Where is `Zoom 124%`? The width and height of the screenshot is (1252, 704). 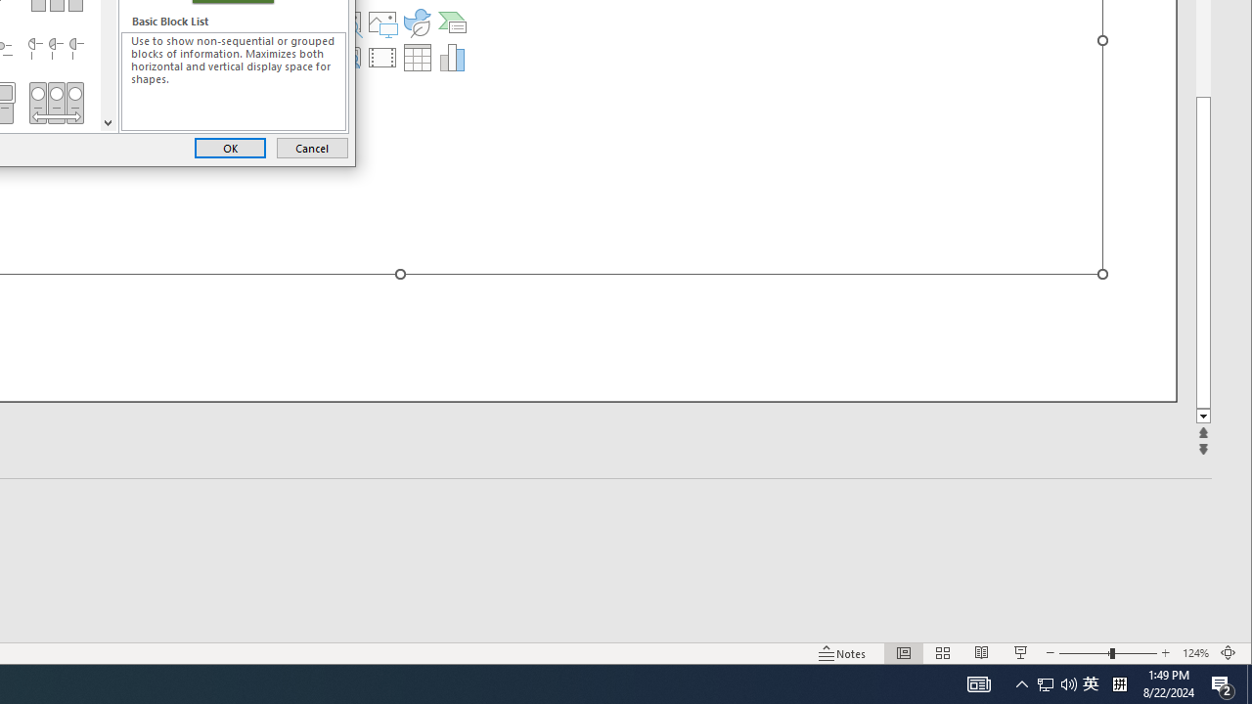
Zoom 124% is located at coordinates (234, 81).